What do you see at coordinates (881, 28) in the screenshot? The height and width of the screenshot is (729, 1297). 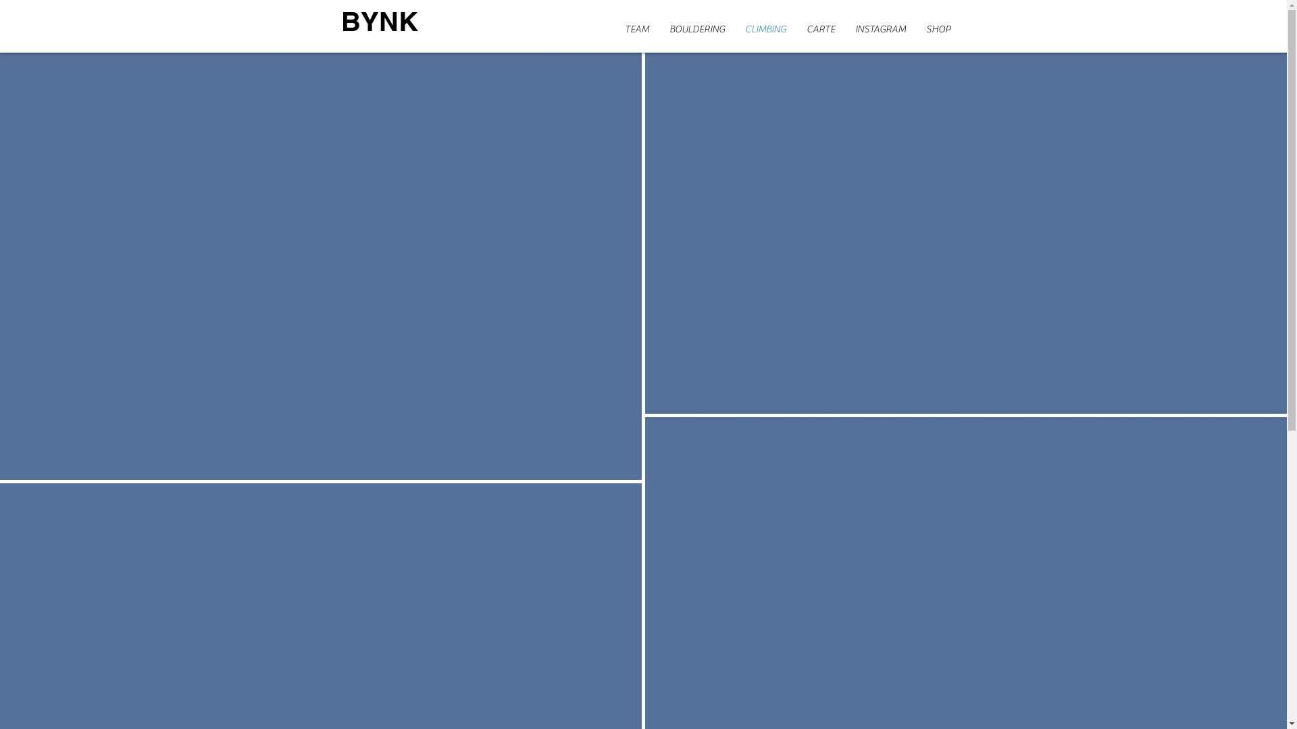 I see `INSTAGRAM` at bounding box center [881, 28].